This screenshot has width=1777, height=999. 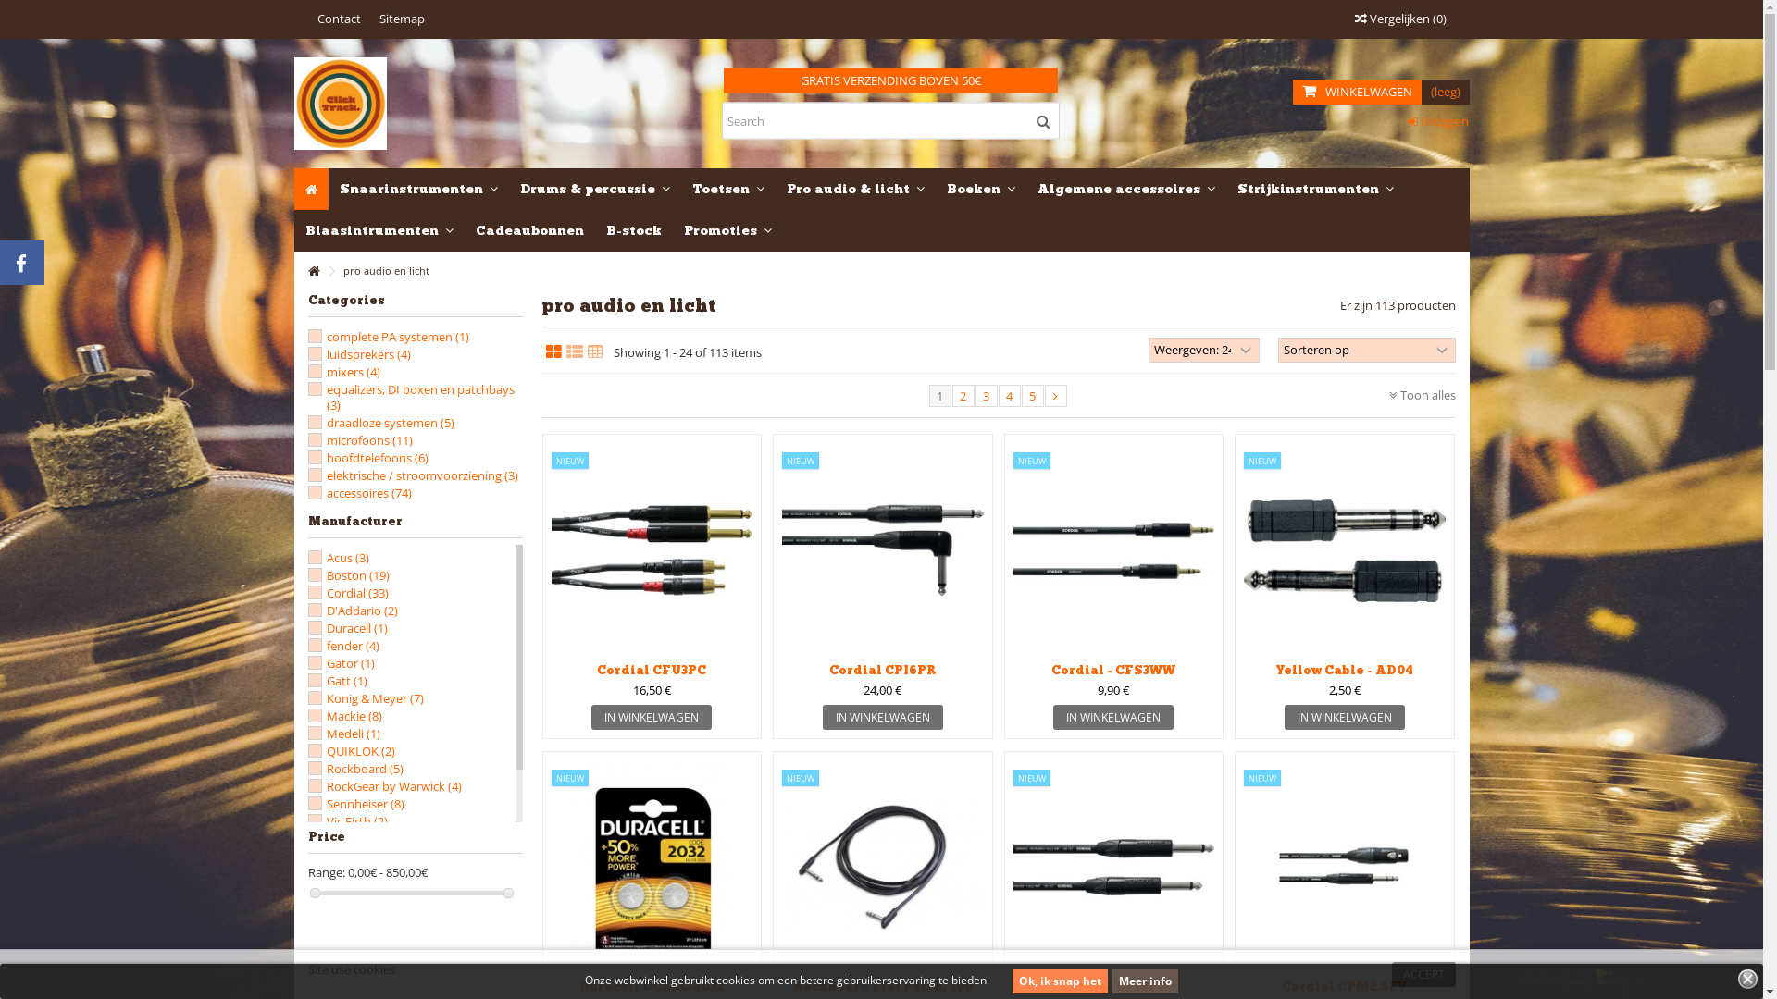 What do you see at coordinates (727, 231) in the screenshot?
I see `Promoties` at bounding box center [727, 231].